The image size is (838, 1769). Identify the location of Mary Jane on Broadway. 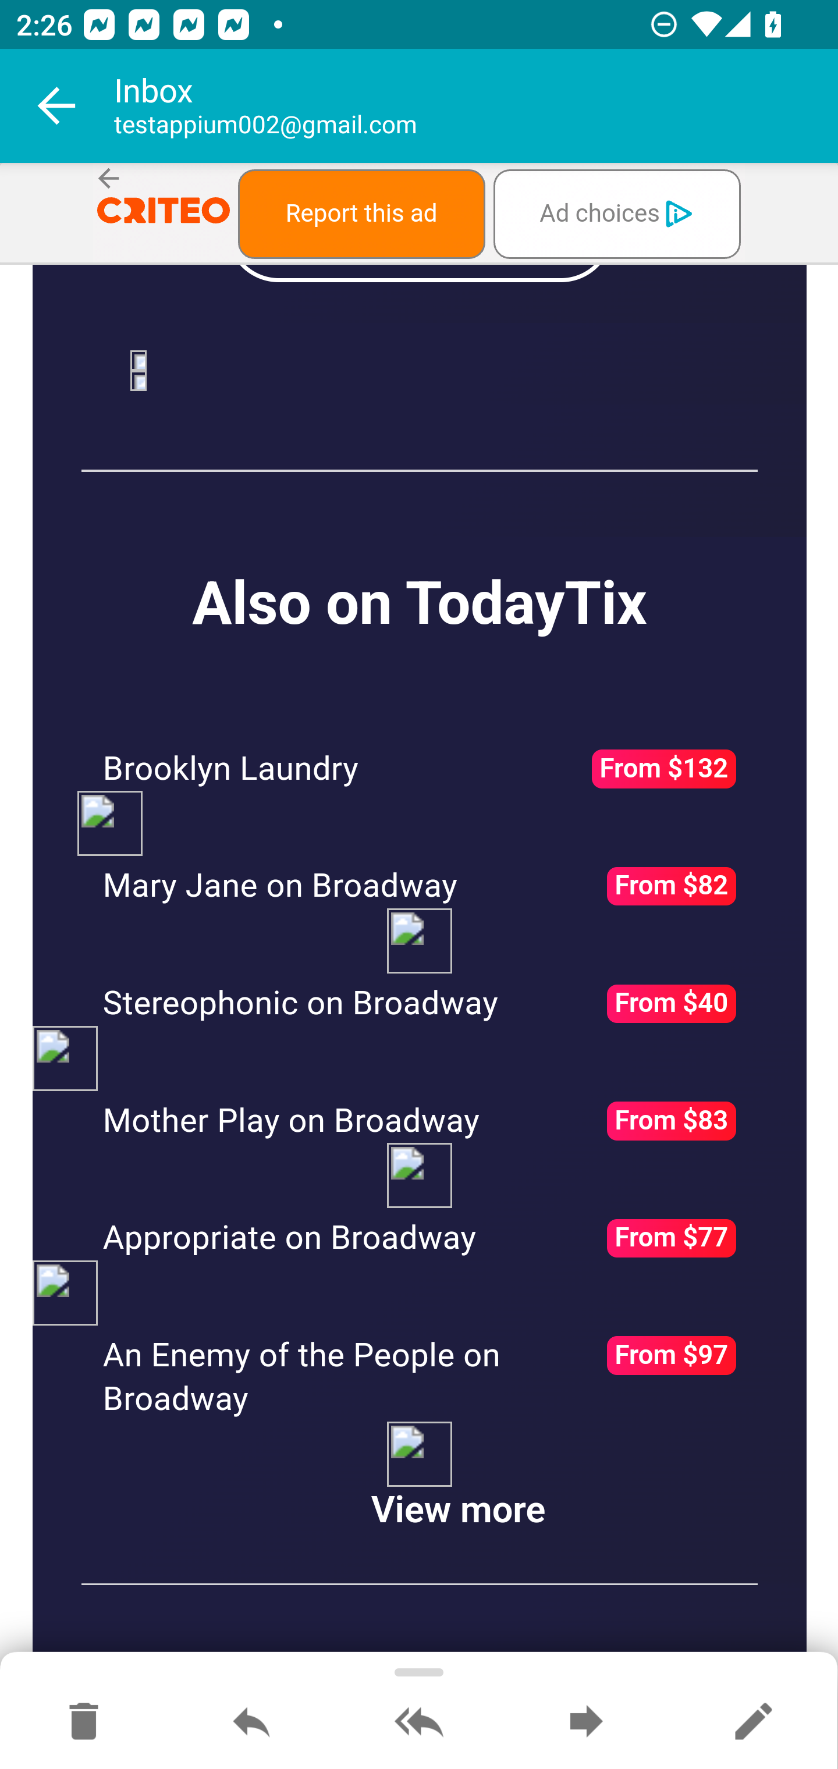
(280, 887).